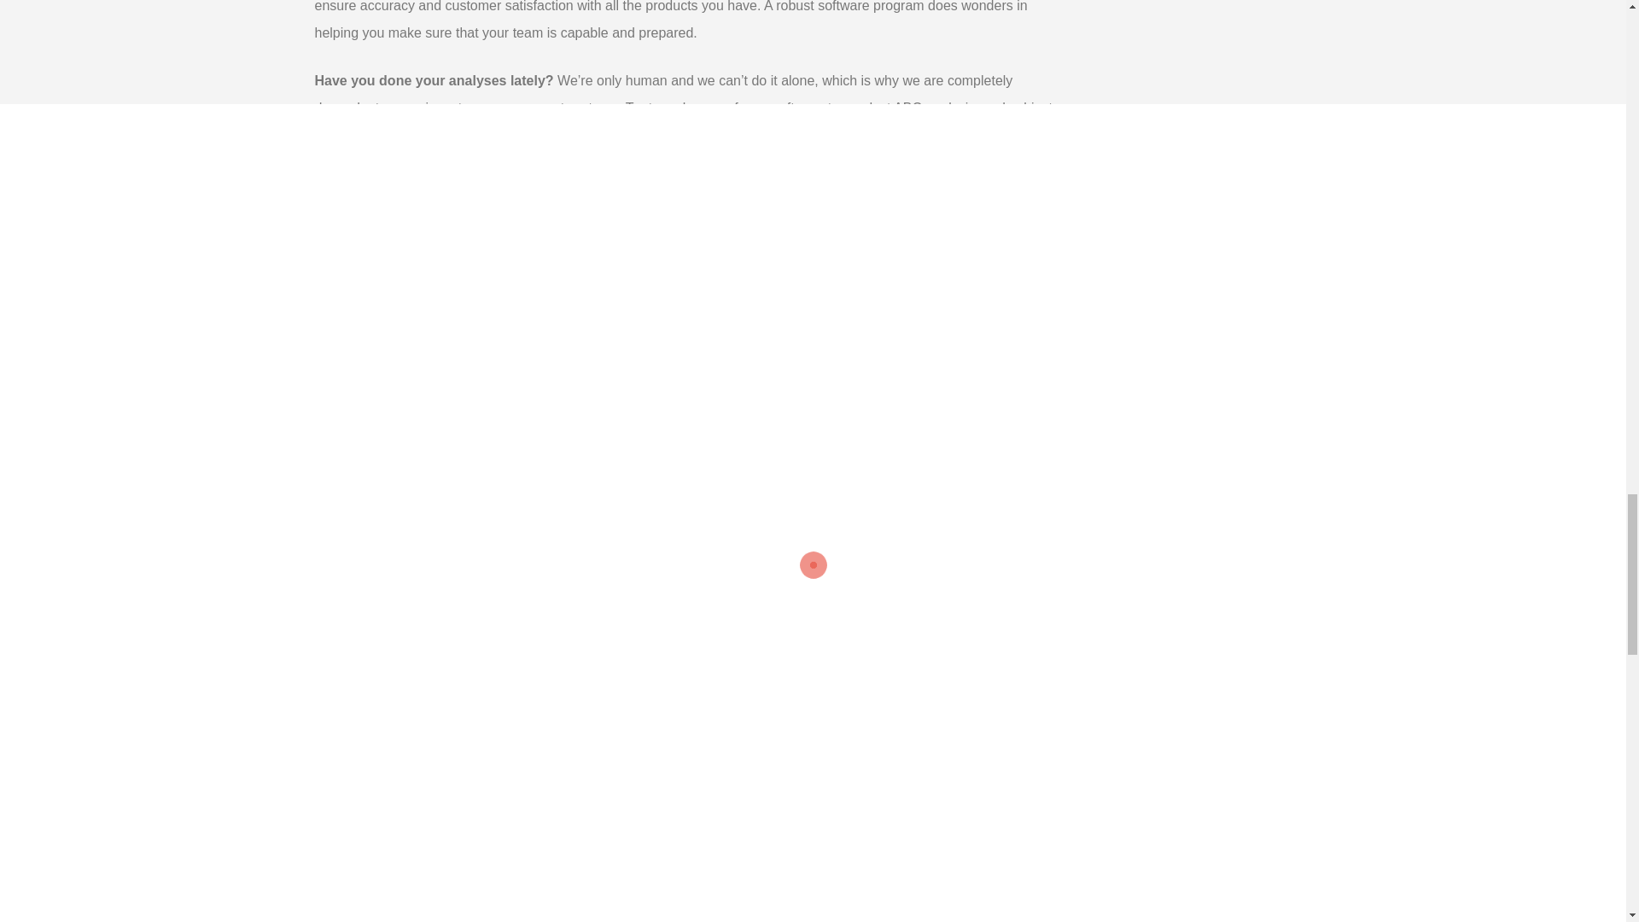 The height and width of the screenshot is (922, 1639). I want to click on automated, so click(939, 654).